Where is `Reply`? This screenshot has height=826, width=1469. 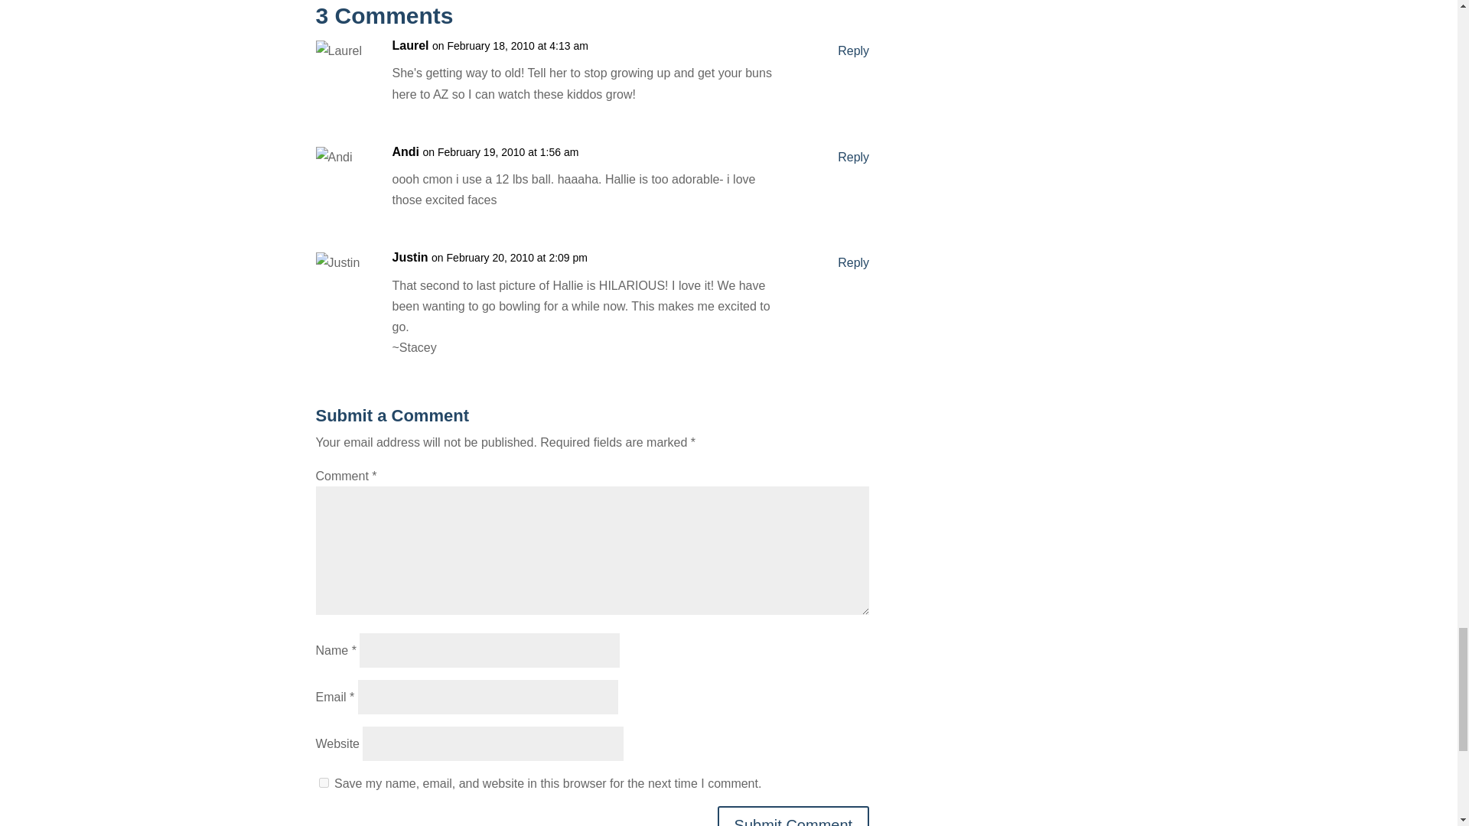 Reply is located at coordinates (853, 158).